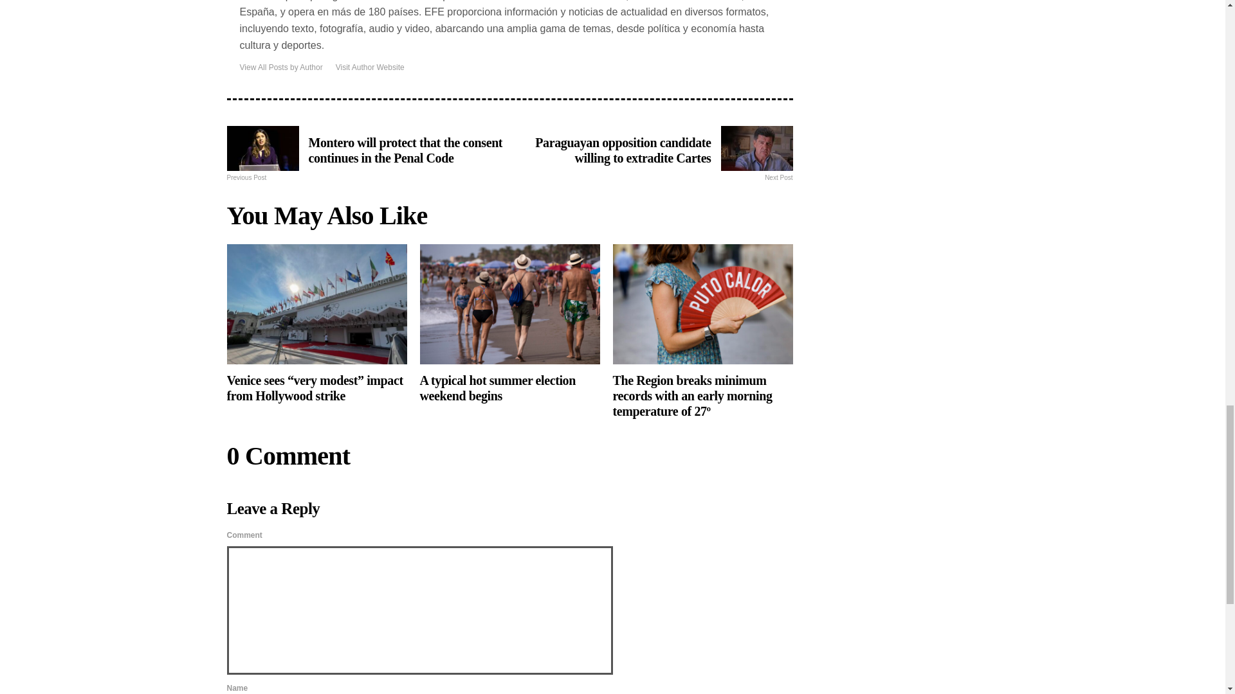 This screenshot has width=1235, height=694. I want to click on View All Posts by Author, so click(280, 67).